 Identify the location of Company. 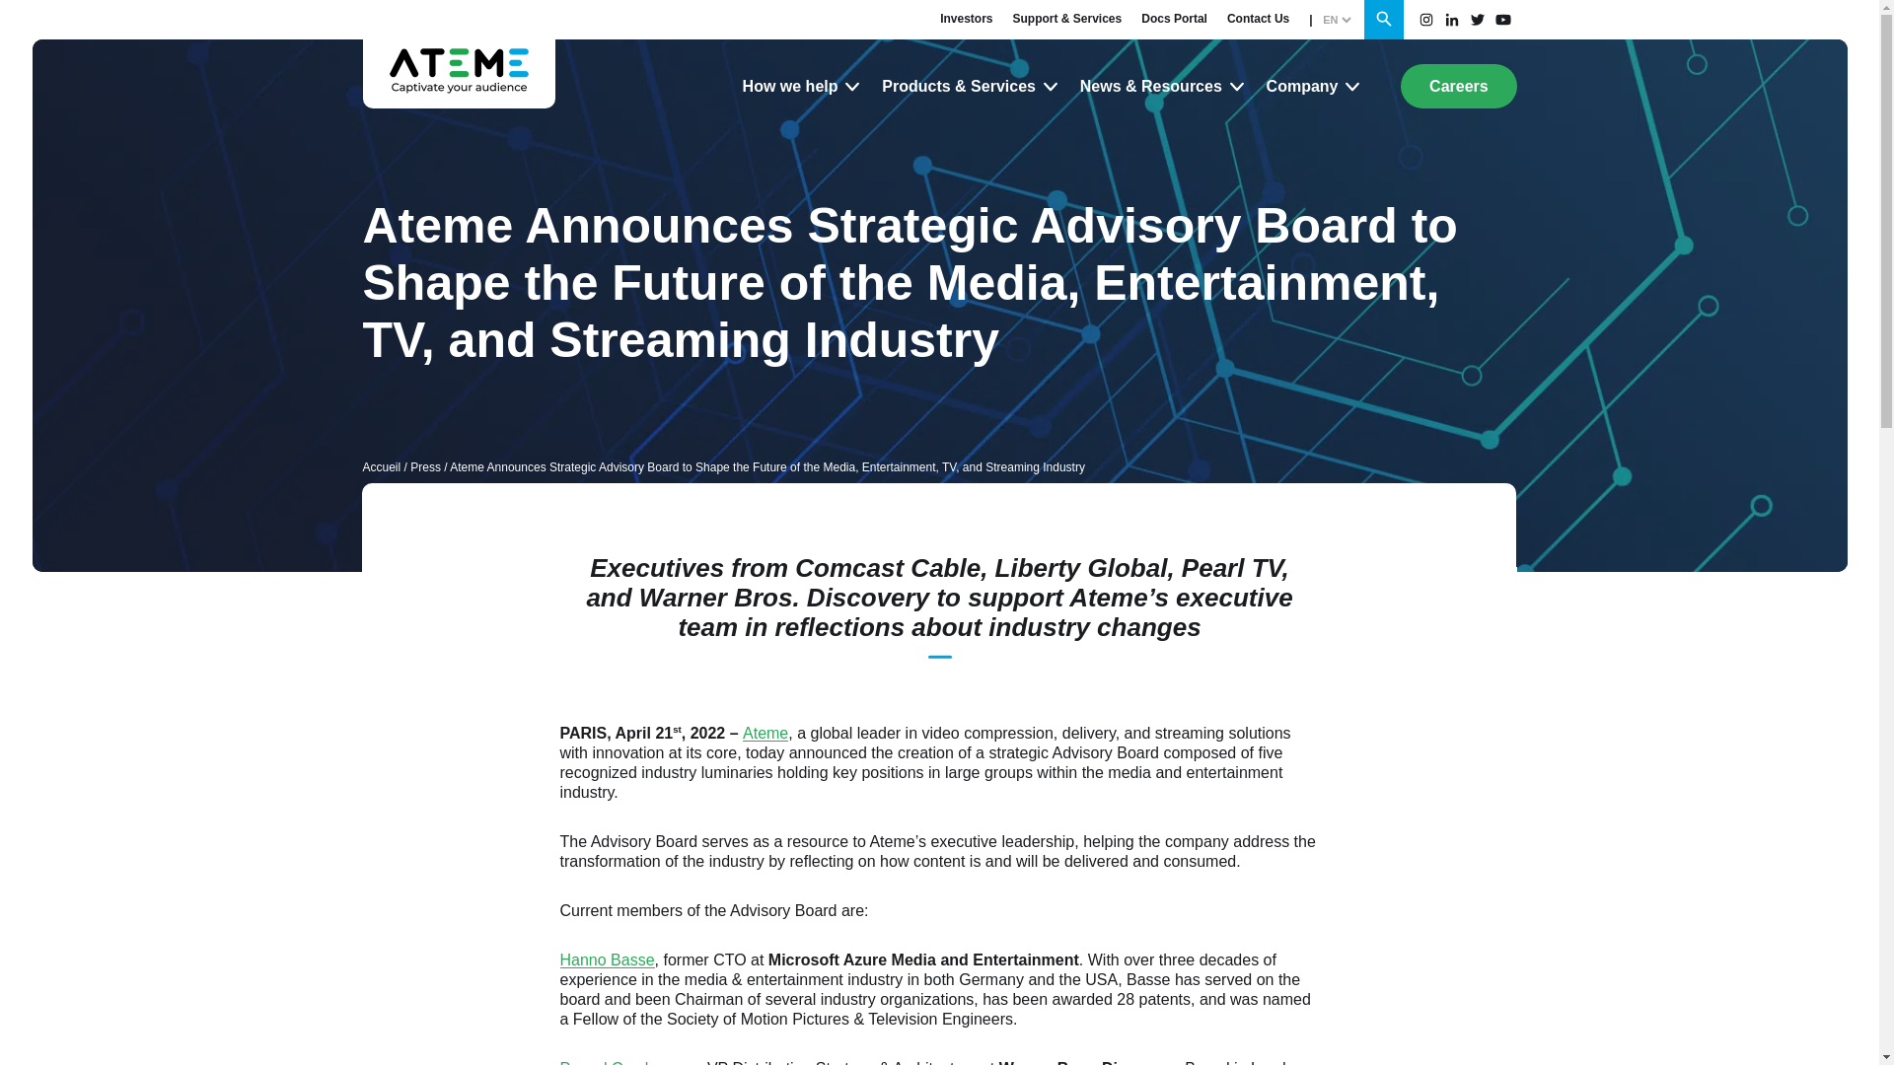
(1314, 86).